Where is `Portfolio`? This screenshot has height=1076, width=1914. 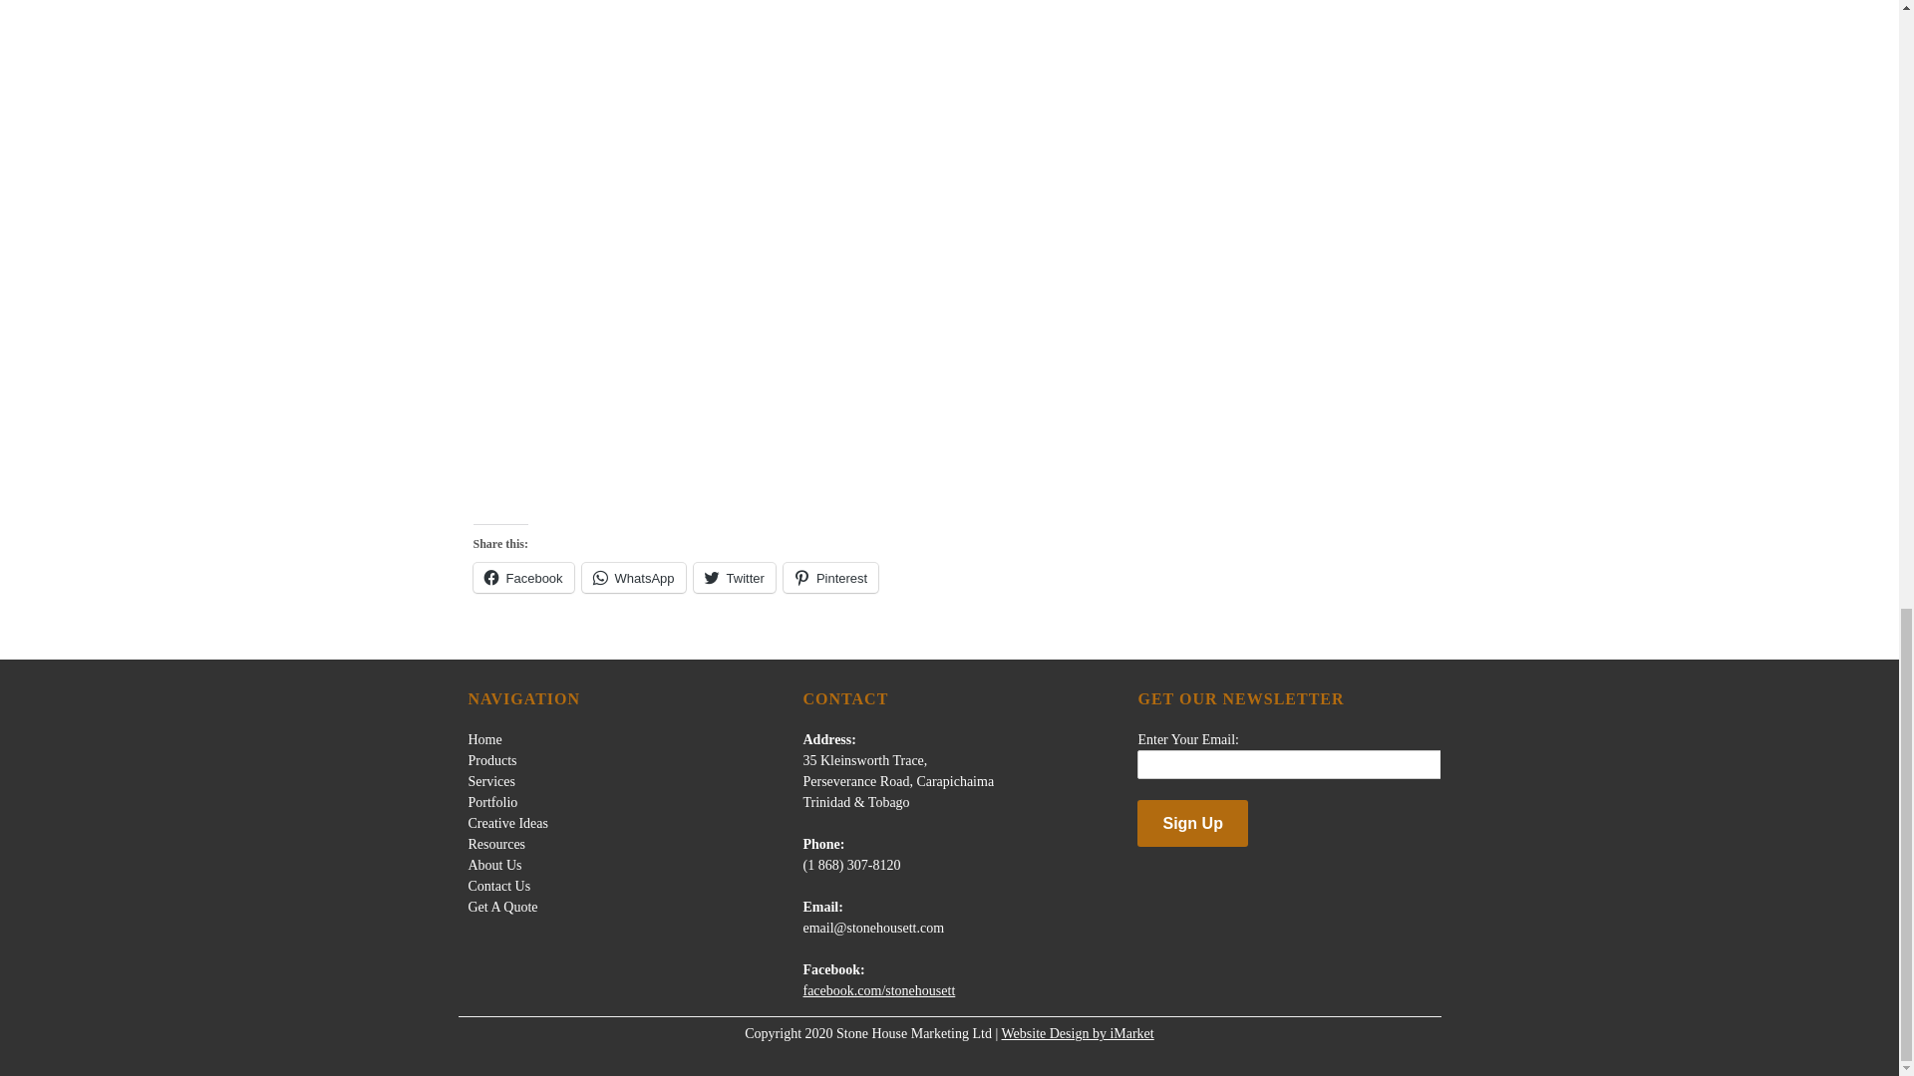
Portfolio is located at coordinates (493, 803).